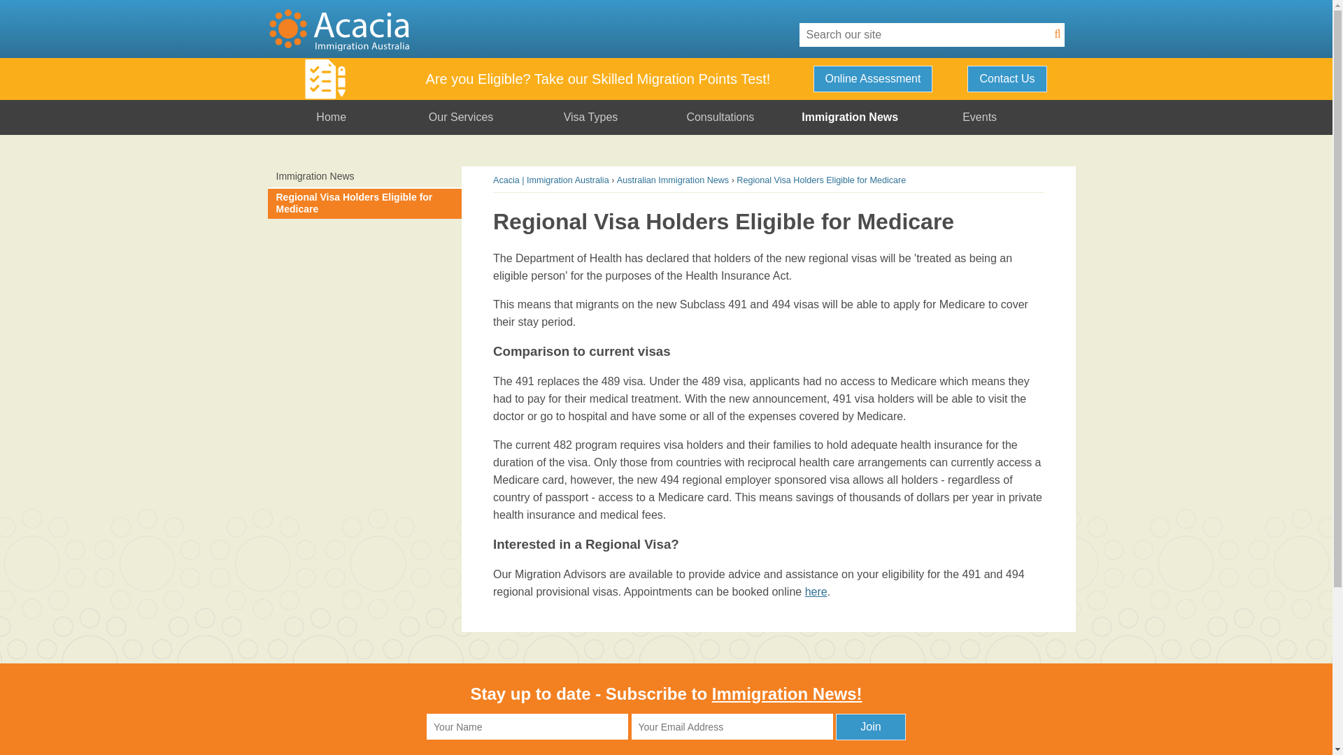 The height and width of the screenshot is (755, 1343). Describe the element at coordinates (786, 693) in the screenshot. I see `Immigration News!` at that location.